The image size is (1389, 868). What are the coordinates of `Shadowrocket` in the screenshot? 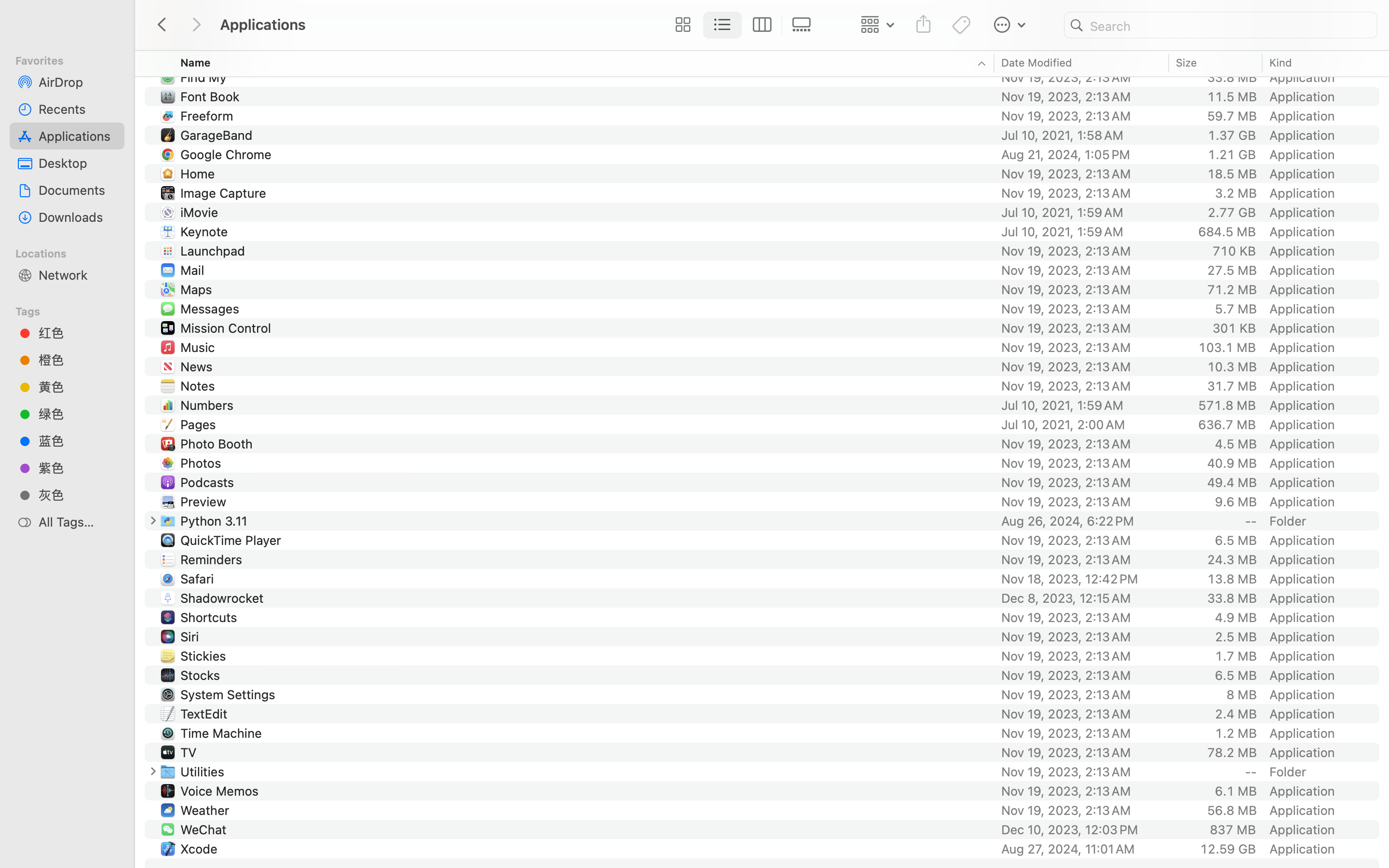 It's located at (224, 598).